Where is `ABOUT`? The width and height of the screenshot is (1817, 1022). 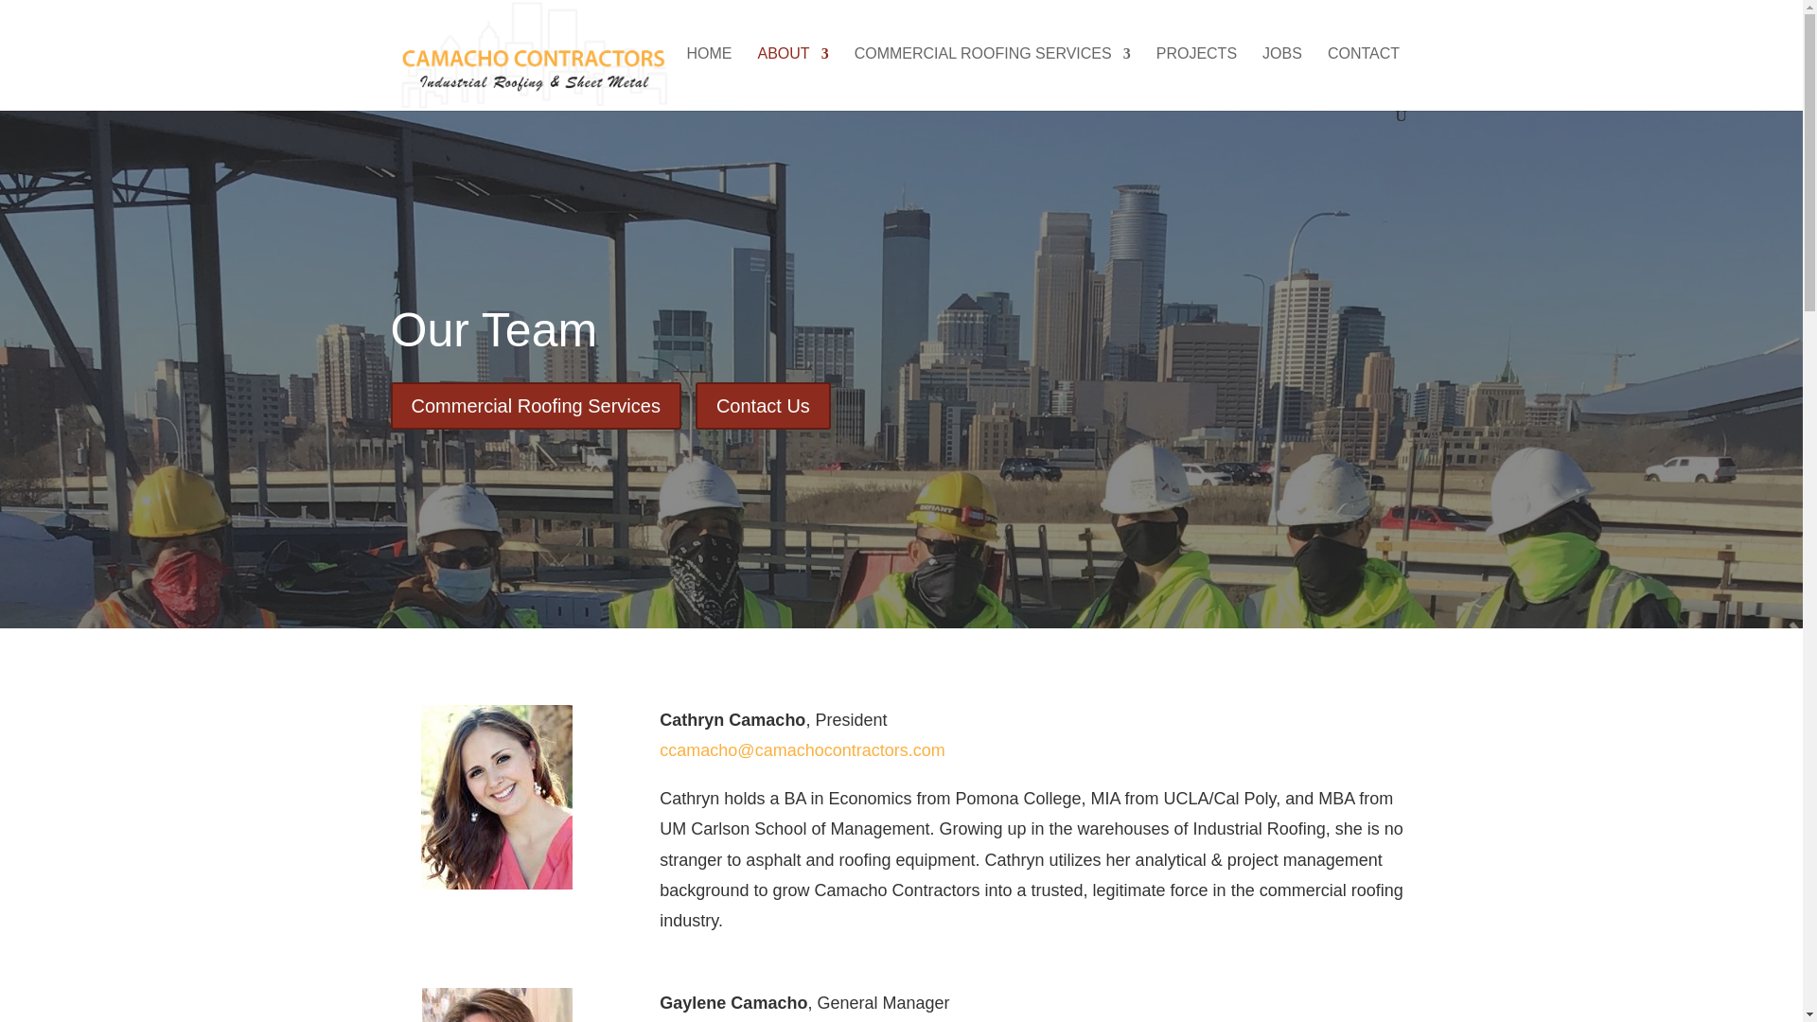 ABOUT is located at coordinates (793, 78).